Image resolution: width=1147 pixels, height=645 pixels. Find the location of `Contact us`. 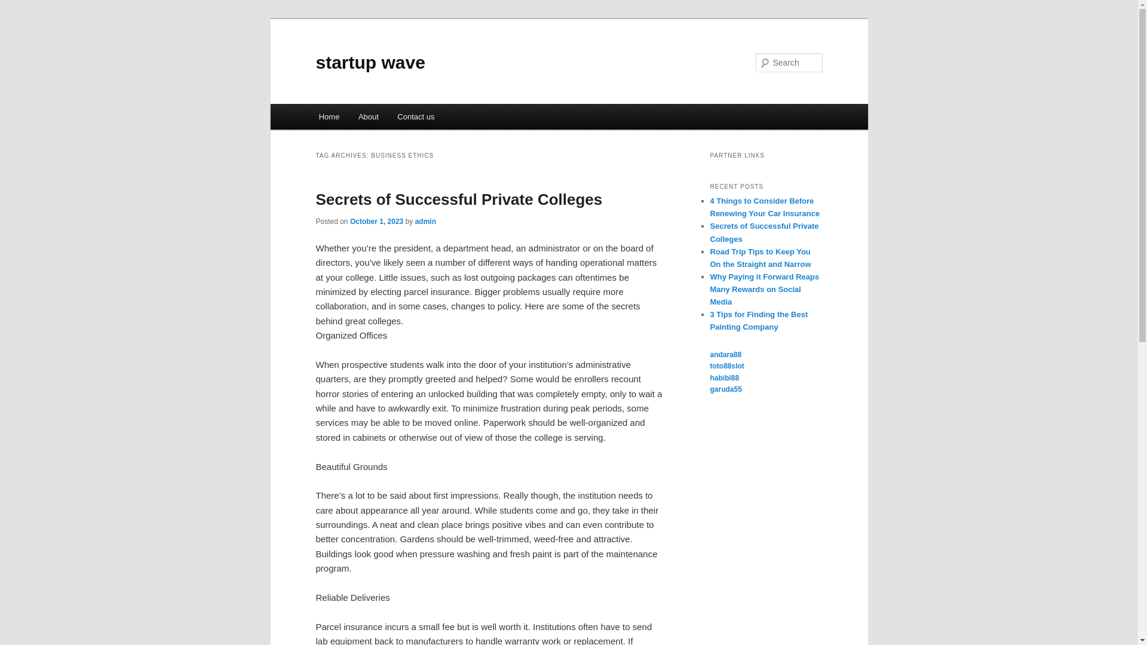

Contact us is located at coordinates (416, 116).